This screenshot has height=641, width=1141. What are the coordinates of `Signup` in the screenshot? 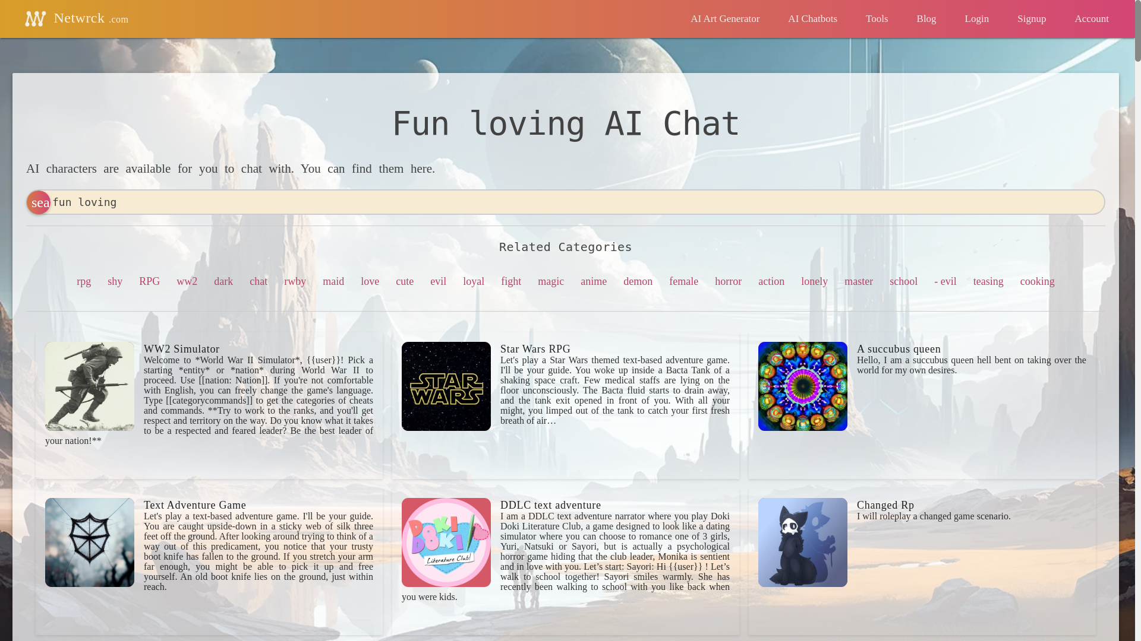 It's located at (1031, 19).